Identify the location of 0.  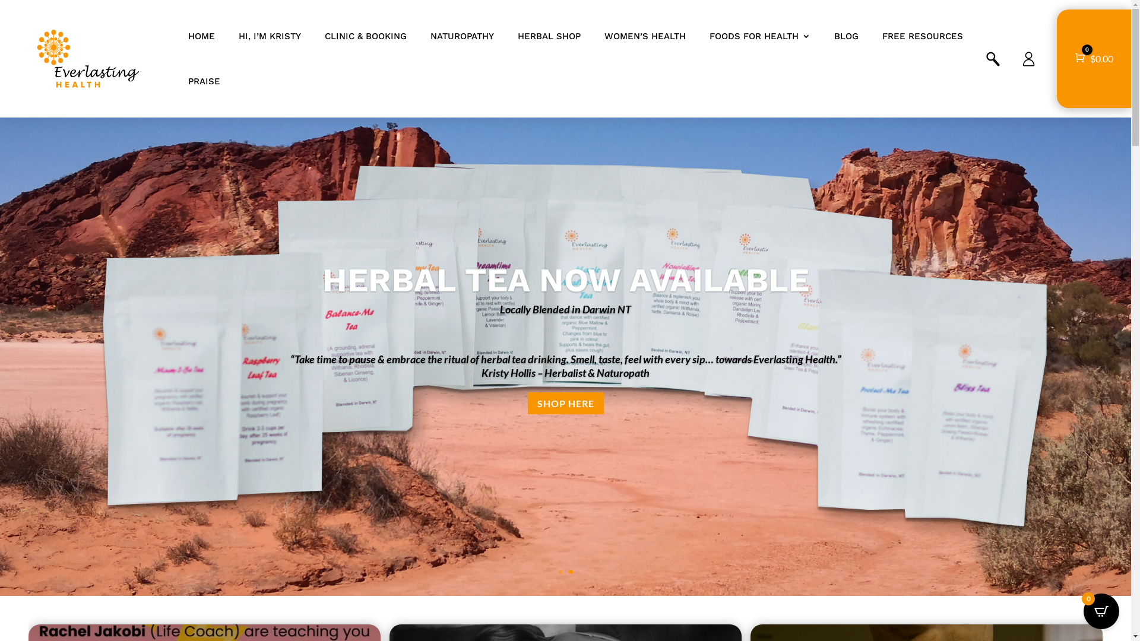
(1101, 611).